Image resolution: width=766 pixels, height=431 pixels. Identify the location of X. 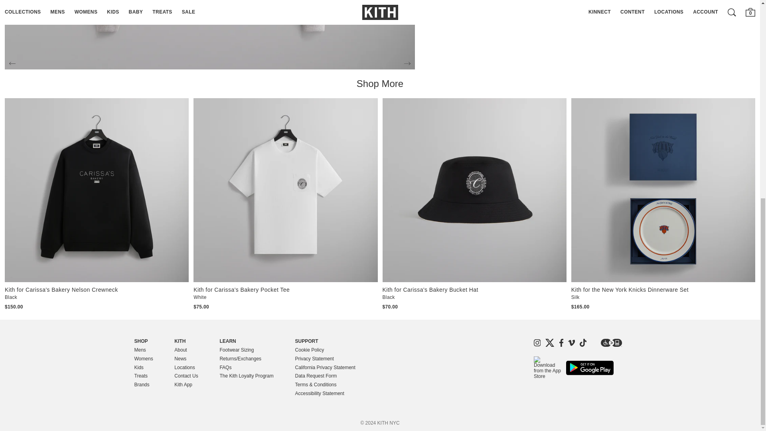
(550, 342).